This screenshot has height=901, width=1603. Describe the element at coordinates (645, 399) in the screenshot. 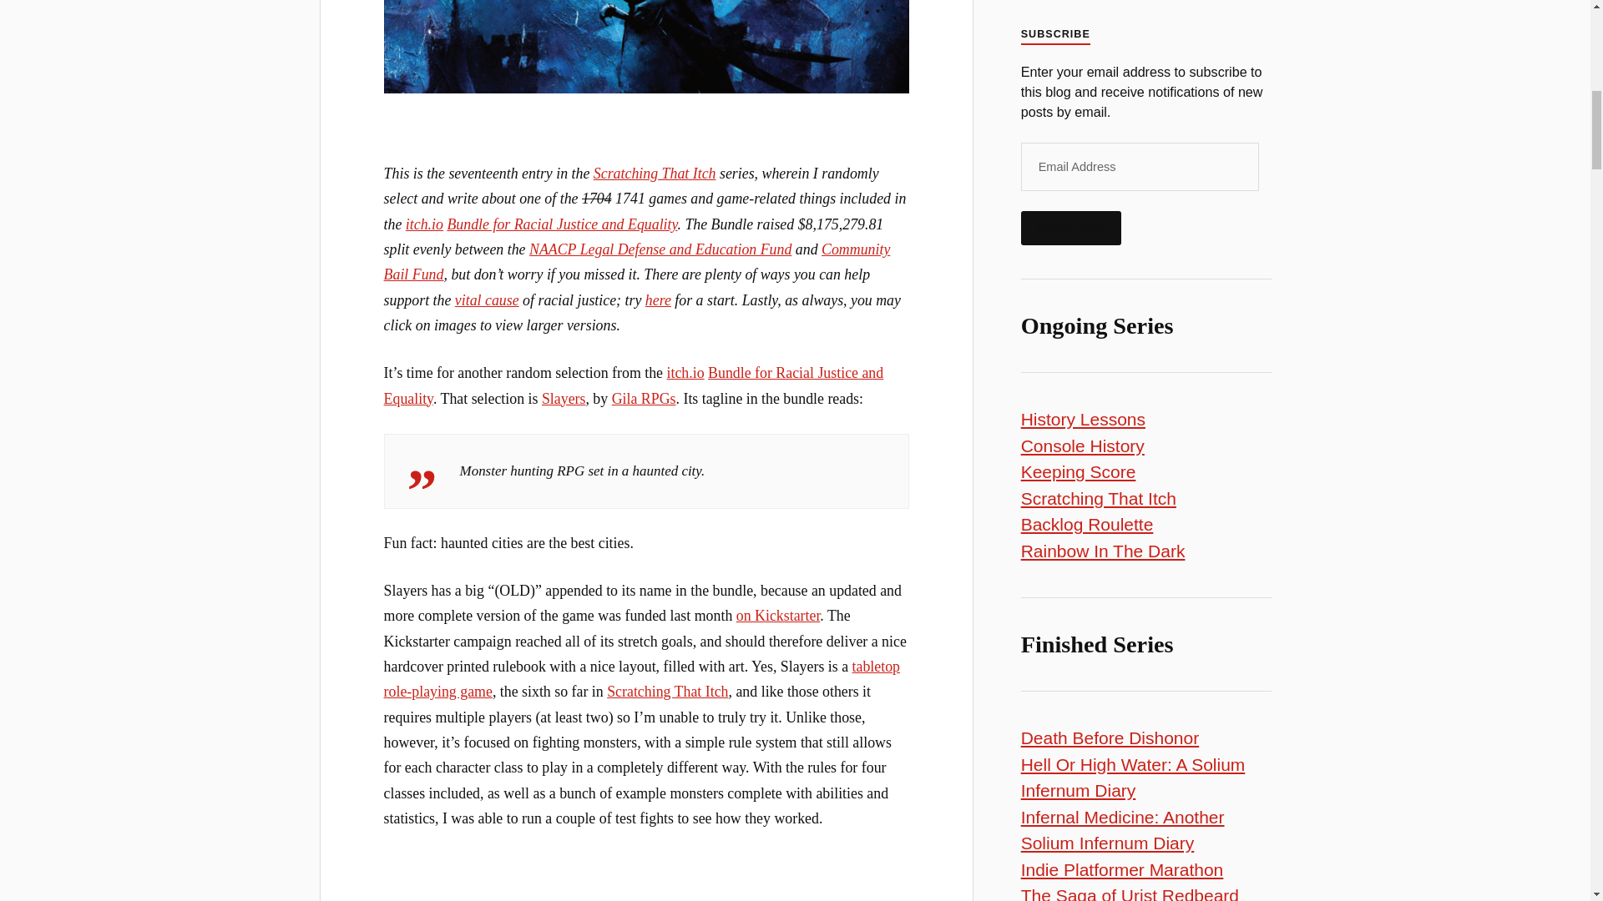

I see `Gila RPGs` at that location.